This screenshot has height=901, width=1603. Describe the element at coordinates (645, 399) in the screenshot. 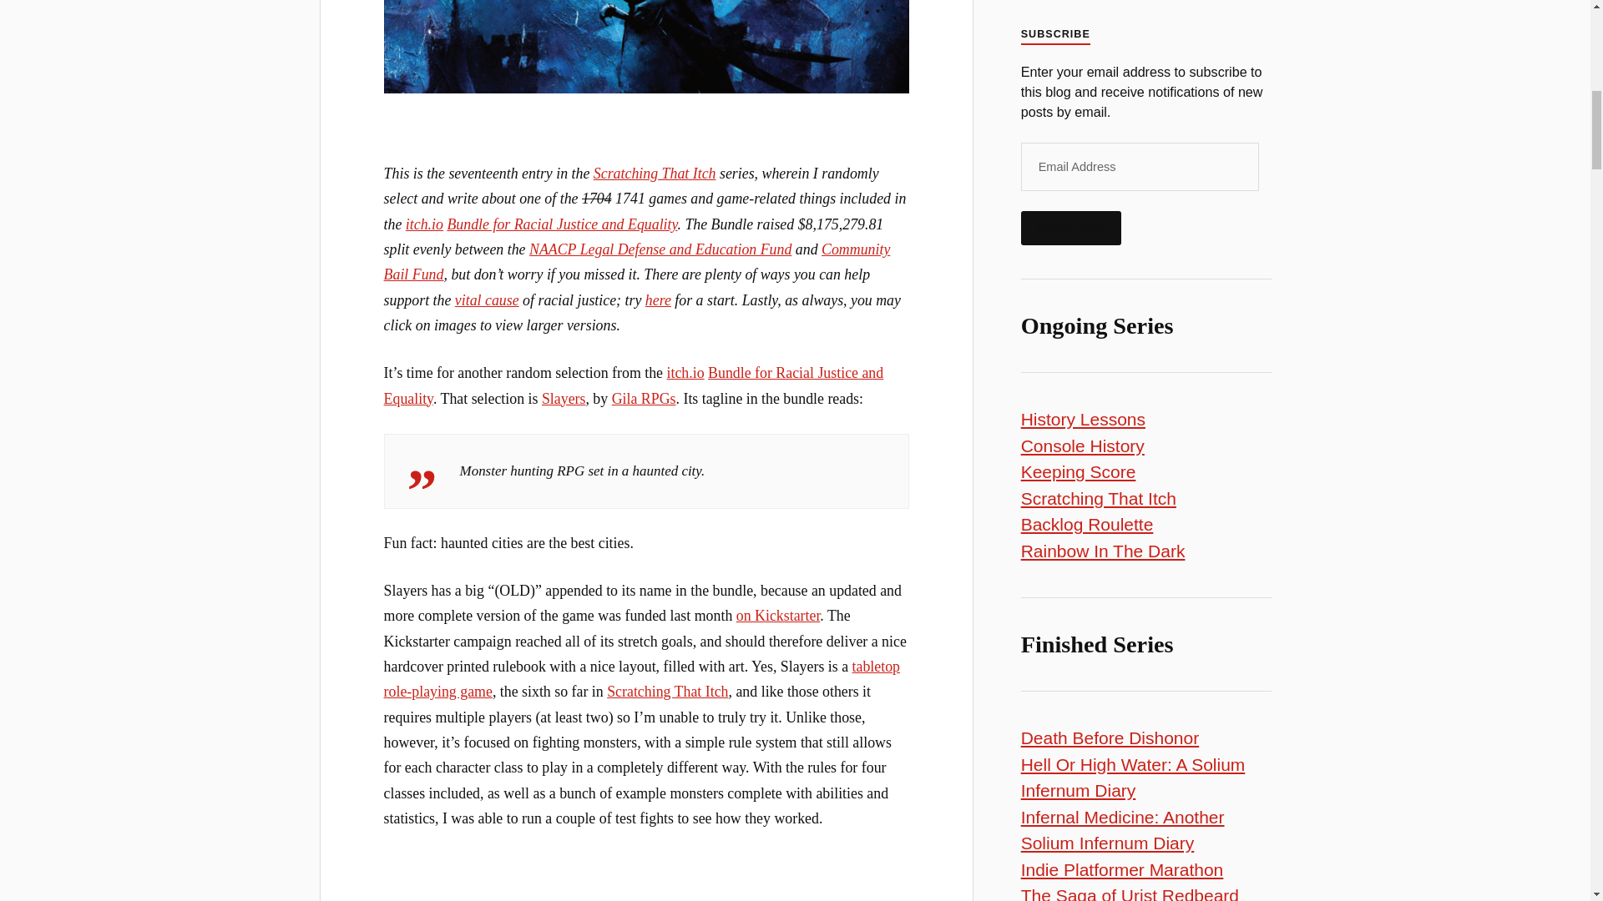

I see `Gila RPGs` at that location.